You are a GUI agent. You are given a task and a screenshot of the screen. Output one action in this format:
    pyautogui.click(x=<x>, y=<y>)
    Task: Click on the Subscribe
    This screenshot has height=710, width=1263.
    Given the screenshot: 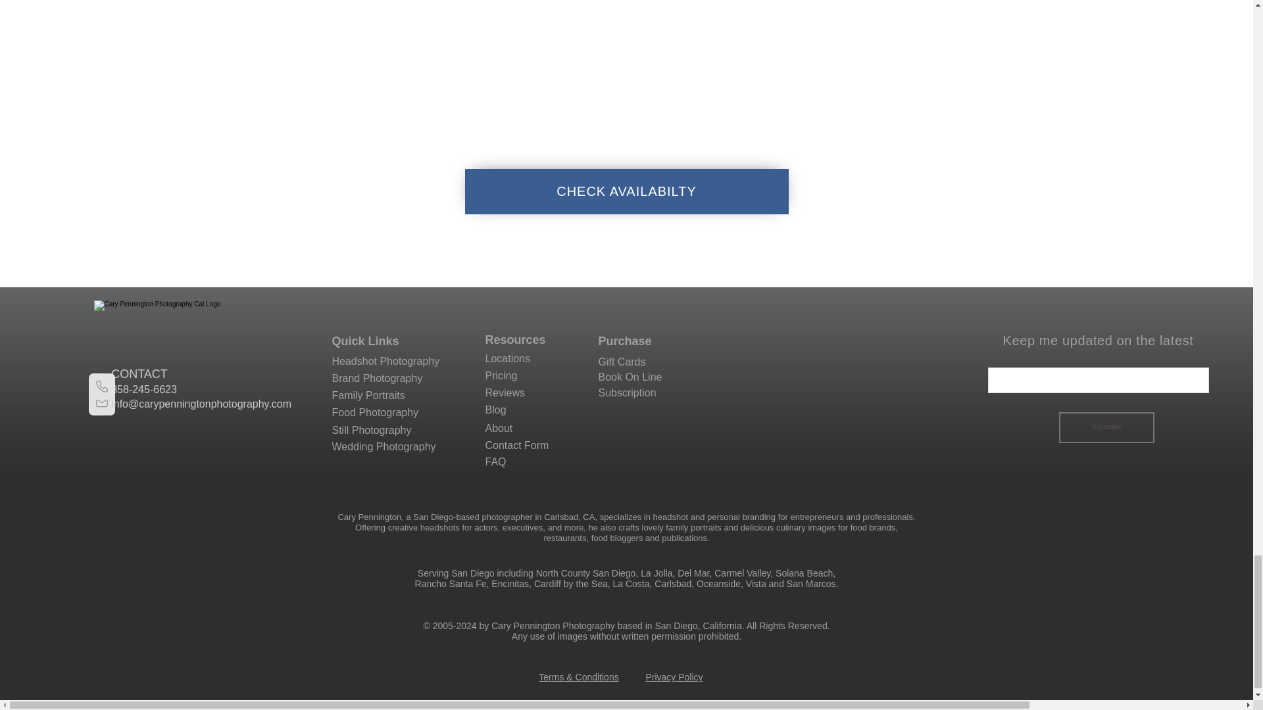 What is the action you would take?
    pyautogui.click(x=1106, y=427)
    